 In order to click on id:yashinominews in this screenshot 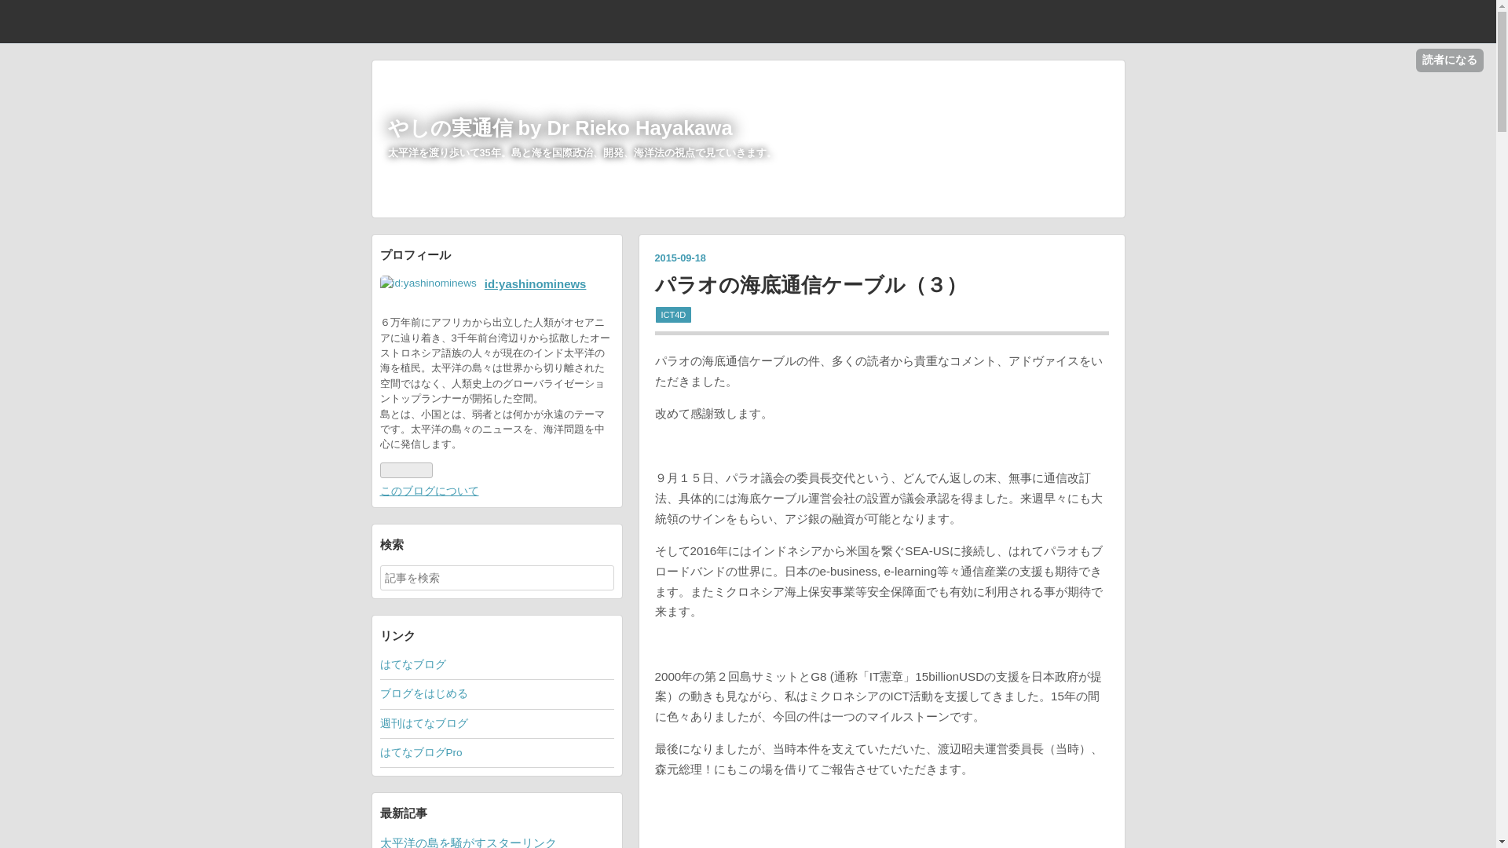, I will do `click(535, 284)`.